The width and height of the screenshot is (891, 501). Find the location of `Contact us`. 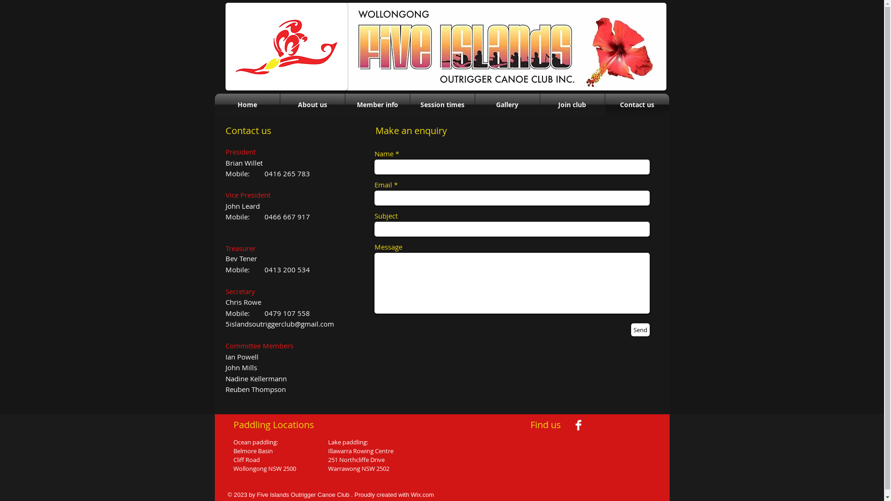

Contact us is located at coordinates (637, 105).